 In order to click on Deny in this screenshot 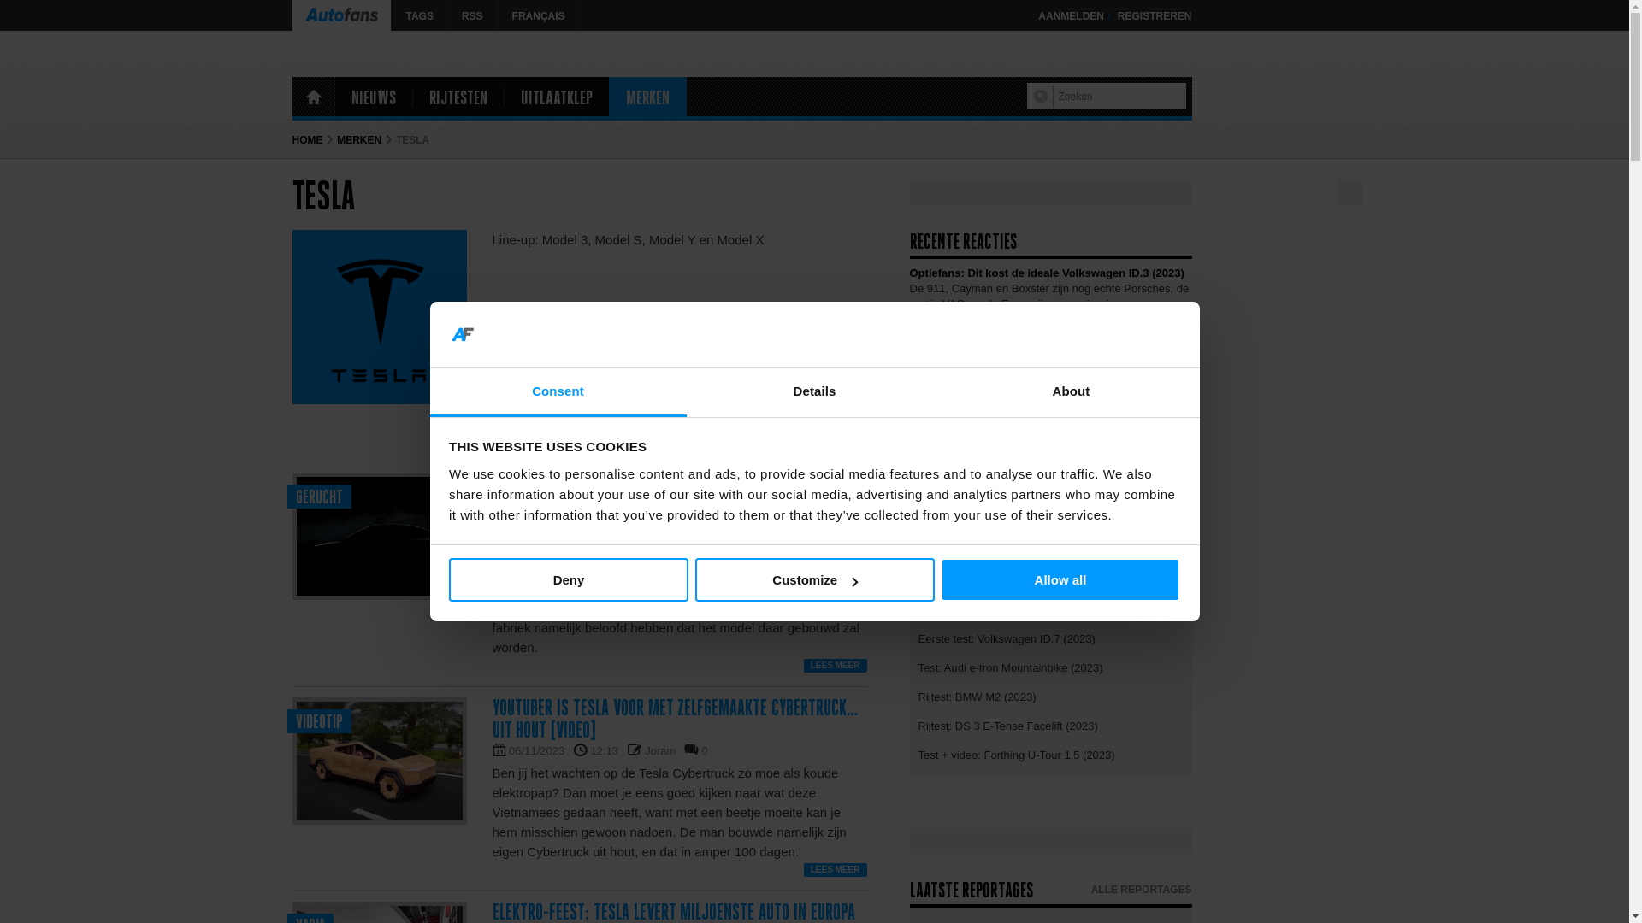, I will do `click(569, 579)`.